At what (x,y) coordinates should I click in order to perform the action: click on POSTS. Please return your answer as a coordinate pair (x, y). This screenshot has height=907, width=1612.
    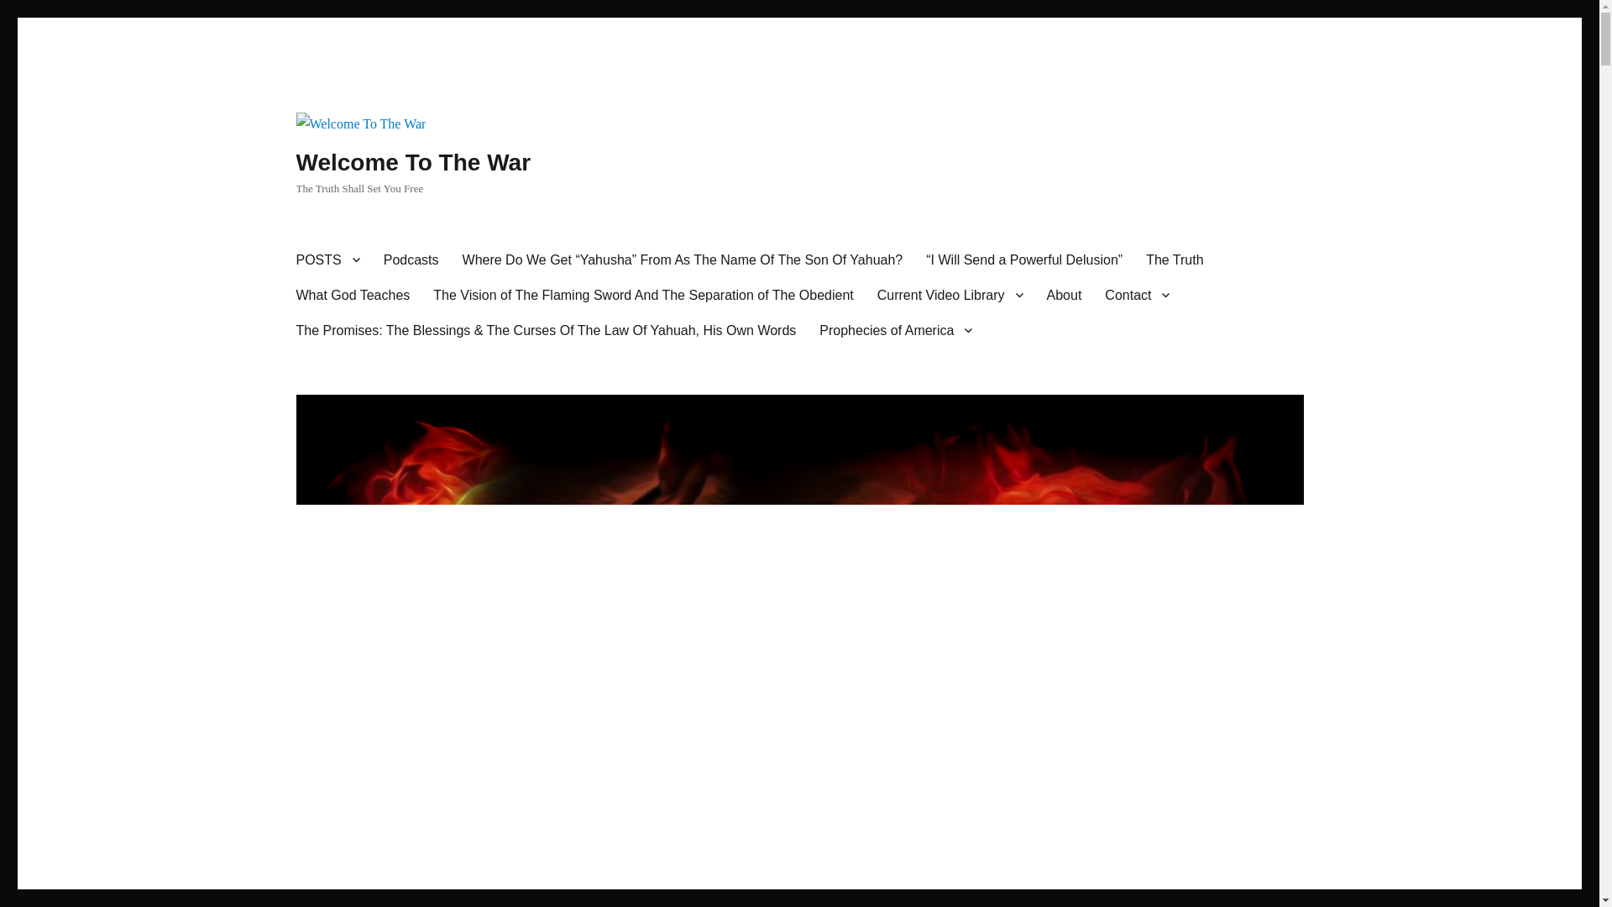
    Looking at the image, I should click on (327, 260).